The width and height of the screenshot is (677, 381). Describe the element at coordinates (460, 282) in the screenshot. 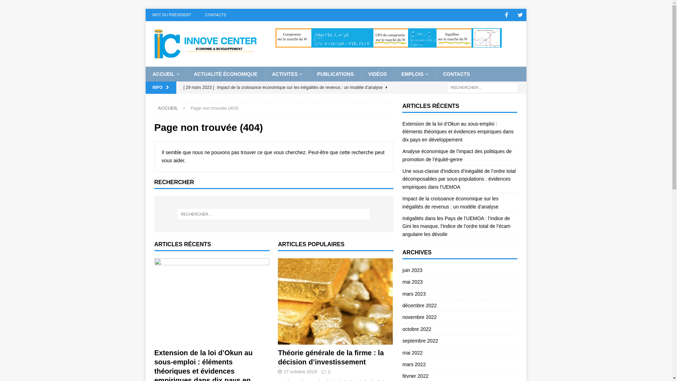

I see `mai 2023` at that location.